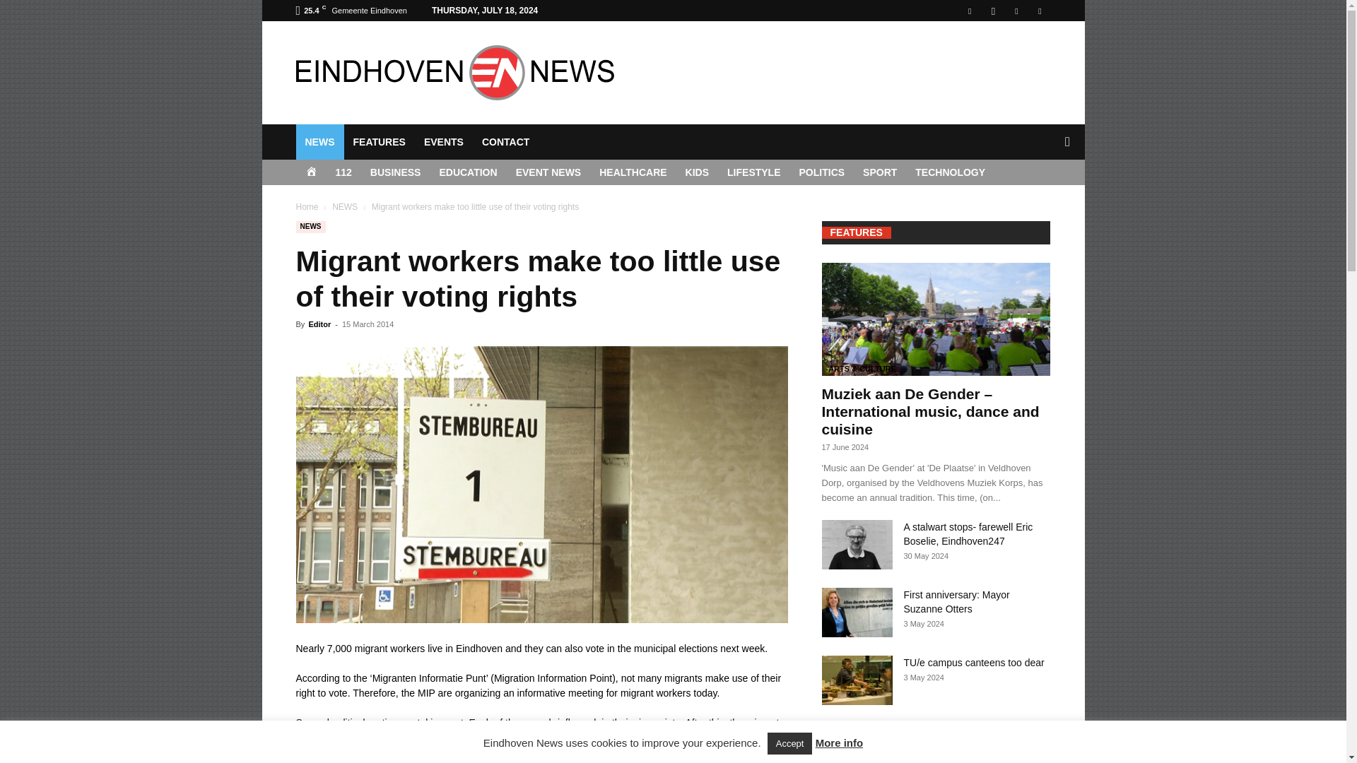 This screenshot has height=763, width=1357. Describe the element at coordinates (1039, 11) in the screenshot. I see `Twitter` at that location.